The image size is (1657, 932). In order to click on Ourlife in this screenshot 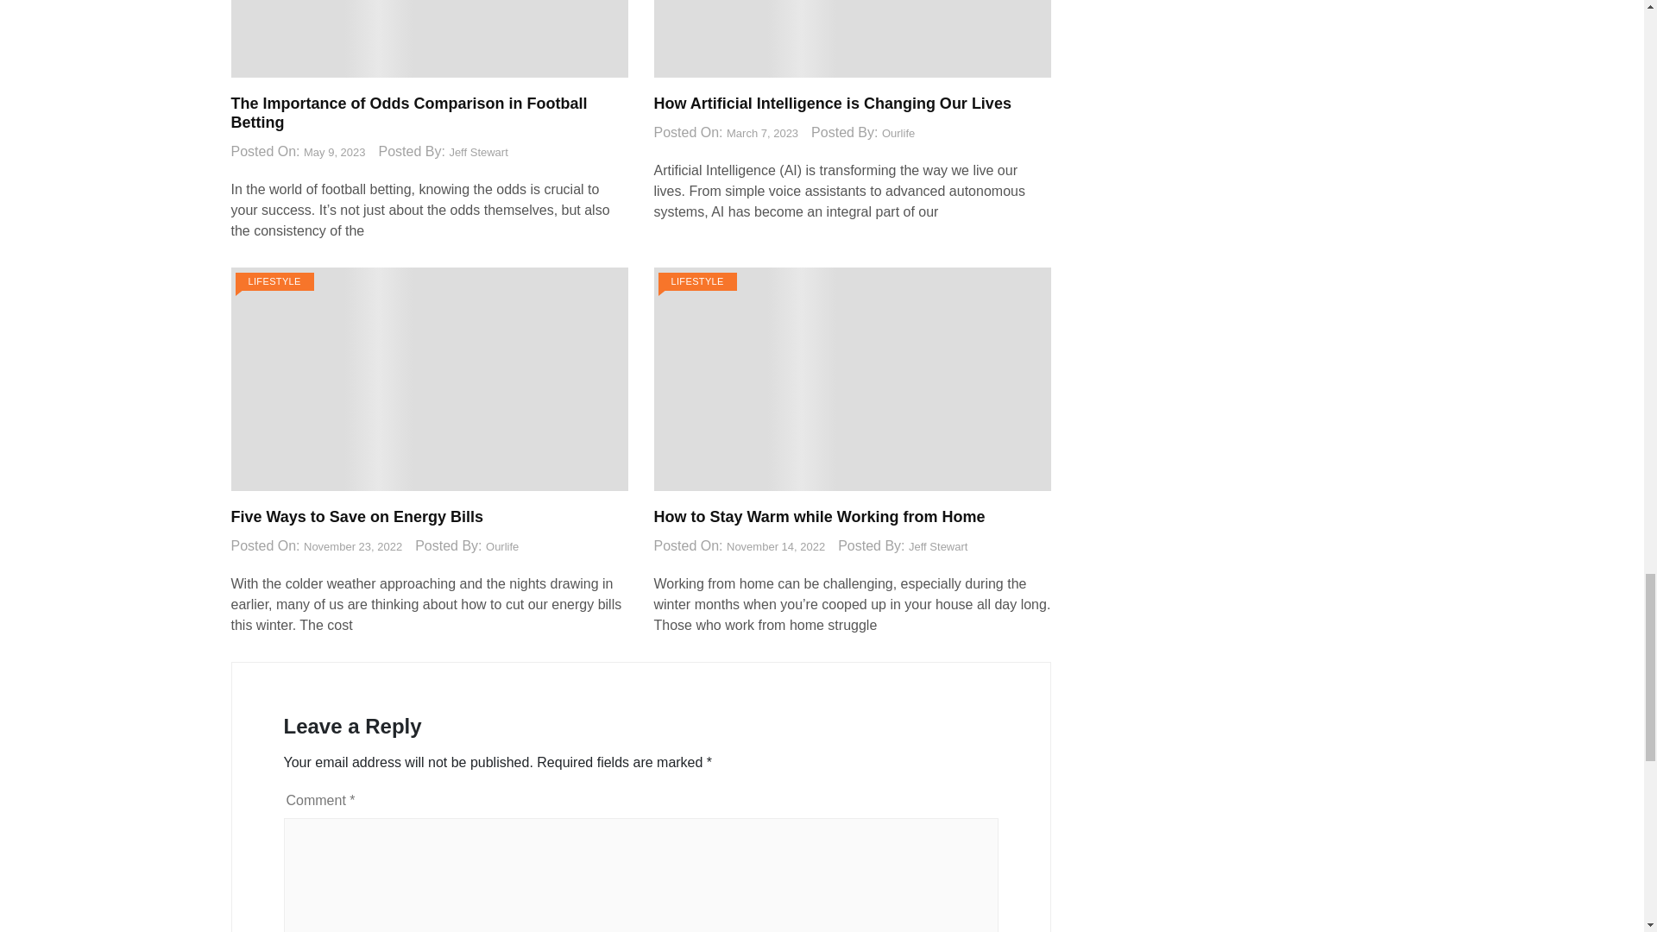, I will do `click(898, 133)`.